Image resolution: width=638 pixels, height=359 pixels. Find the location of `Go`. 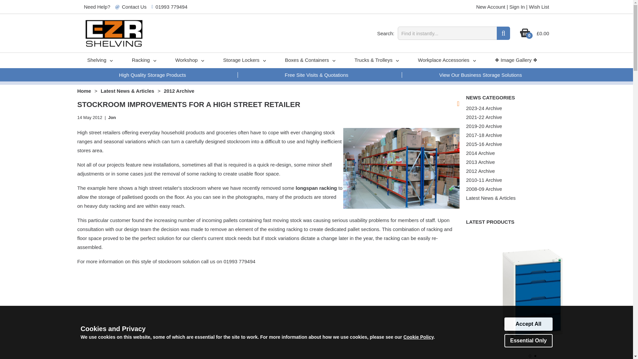

Go is located at coordinates (503, 33).